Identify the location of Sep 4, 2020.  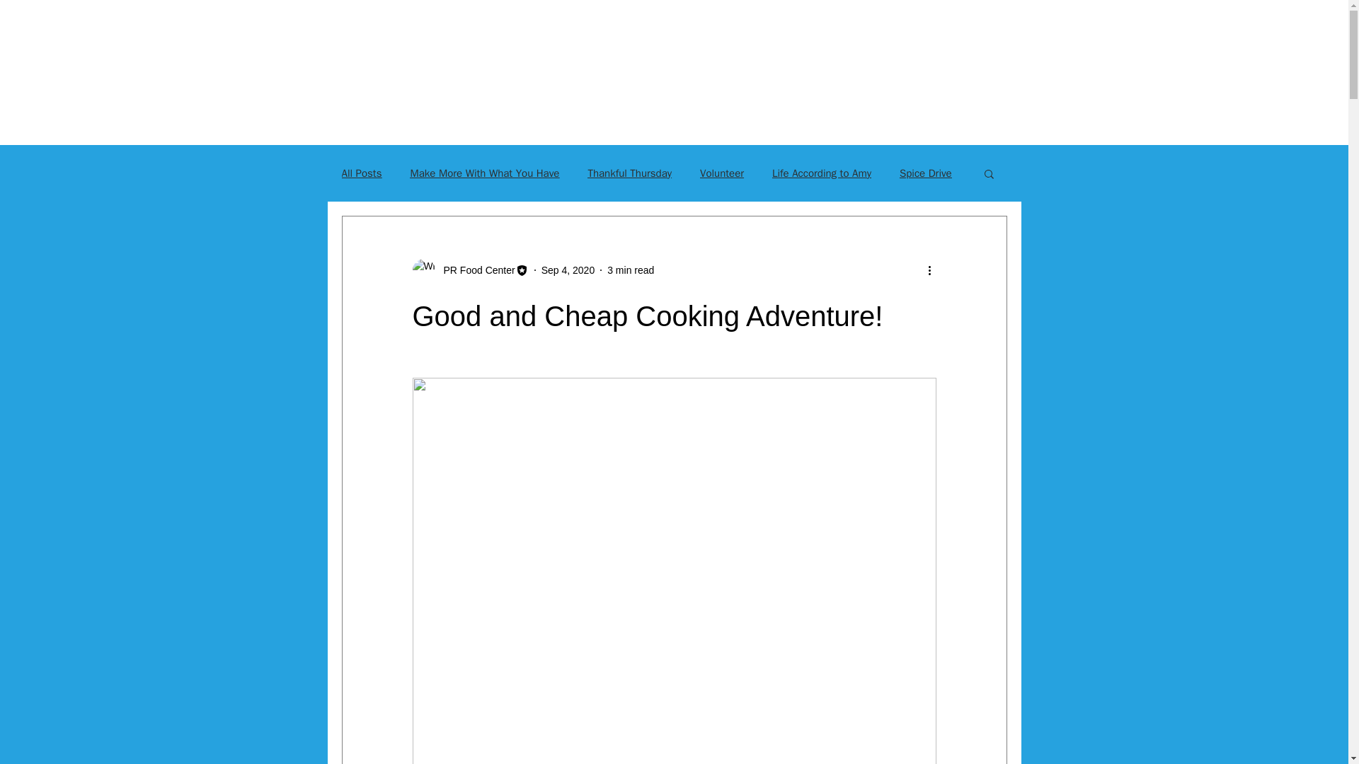
(568, 270).